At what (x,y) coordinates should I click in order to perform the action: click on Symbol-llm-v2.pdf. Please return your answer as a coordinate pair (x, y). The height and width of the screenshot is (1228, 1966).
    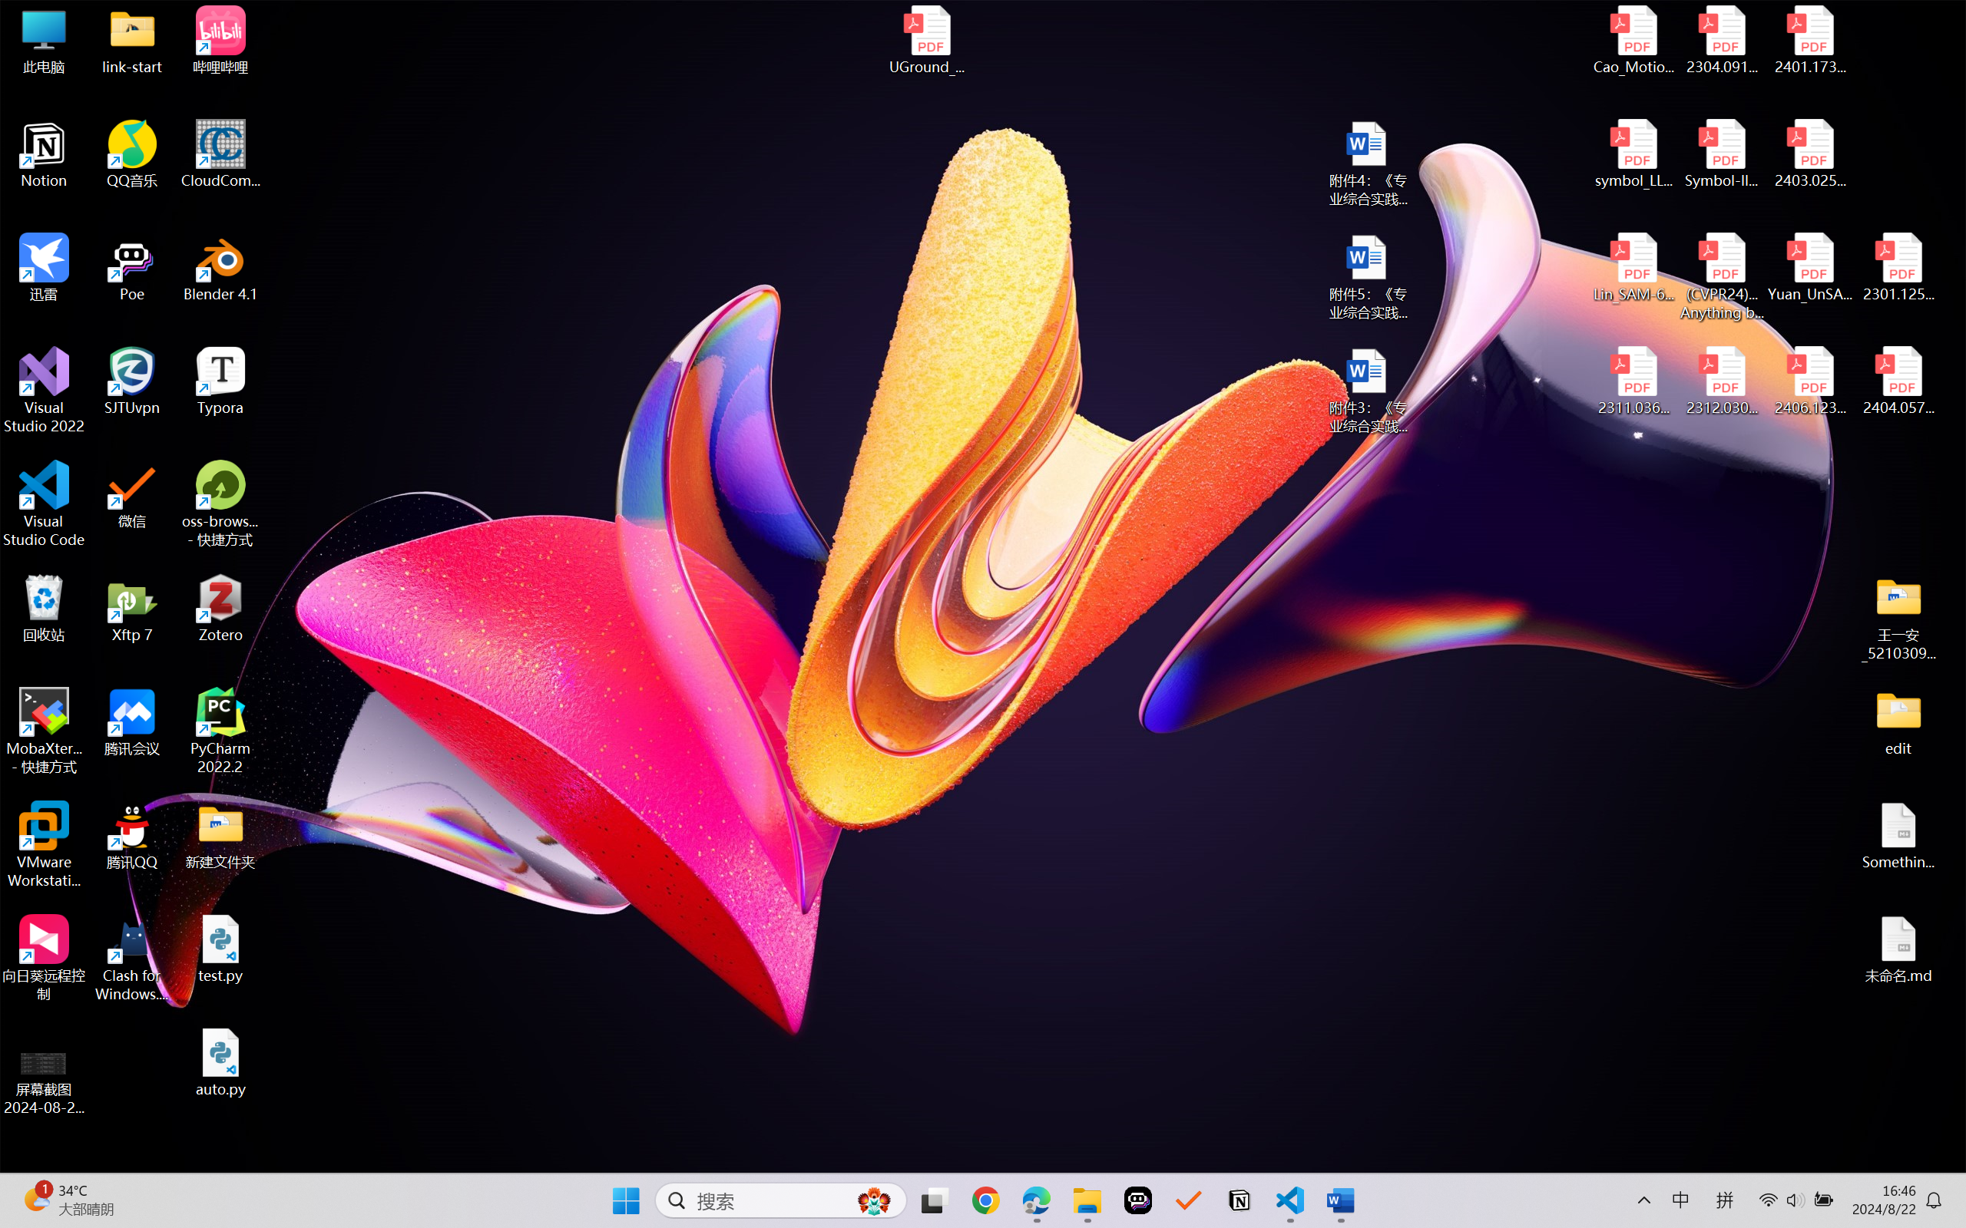
    Looking at the image, I should click on (1722, 154).